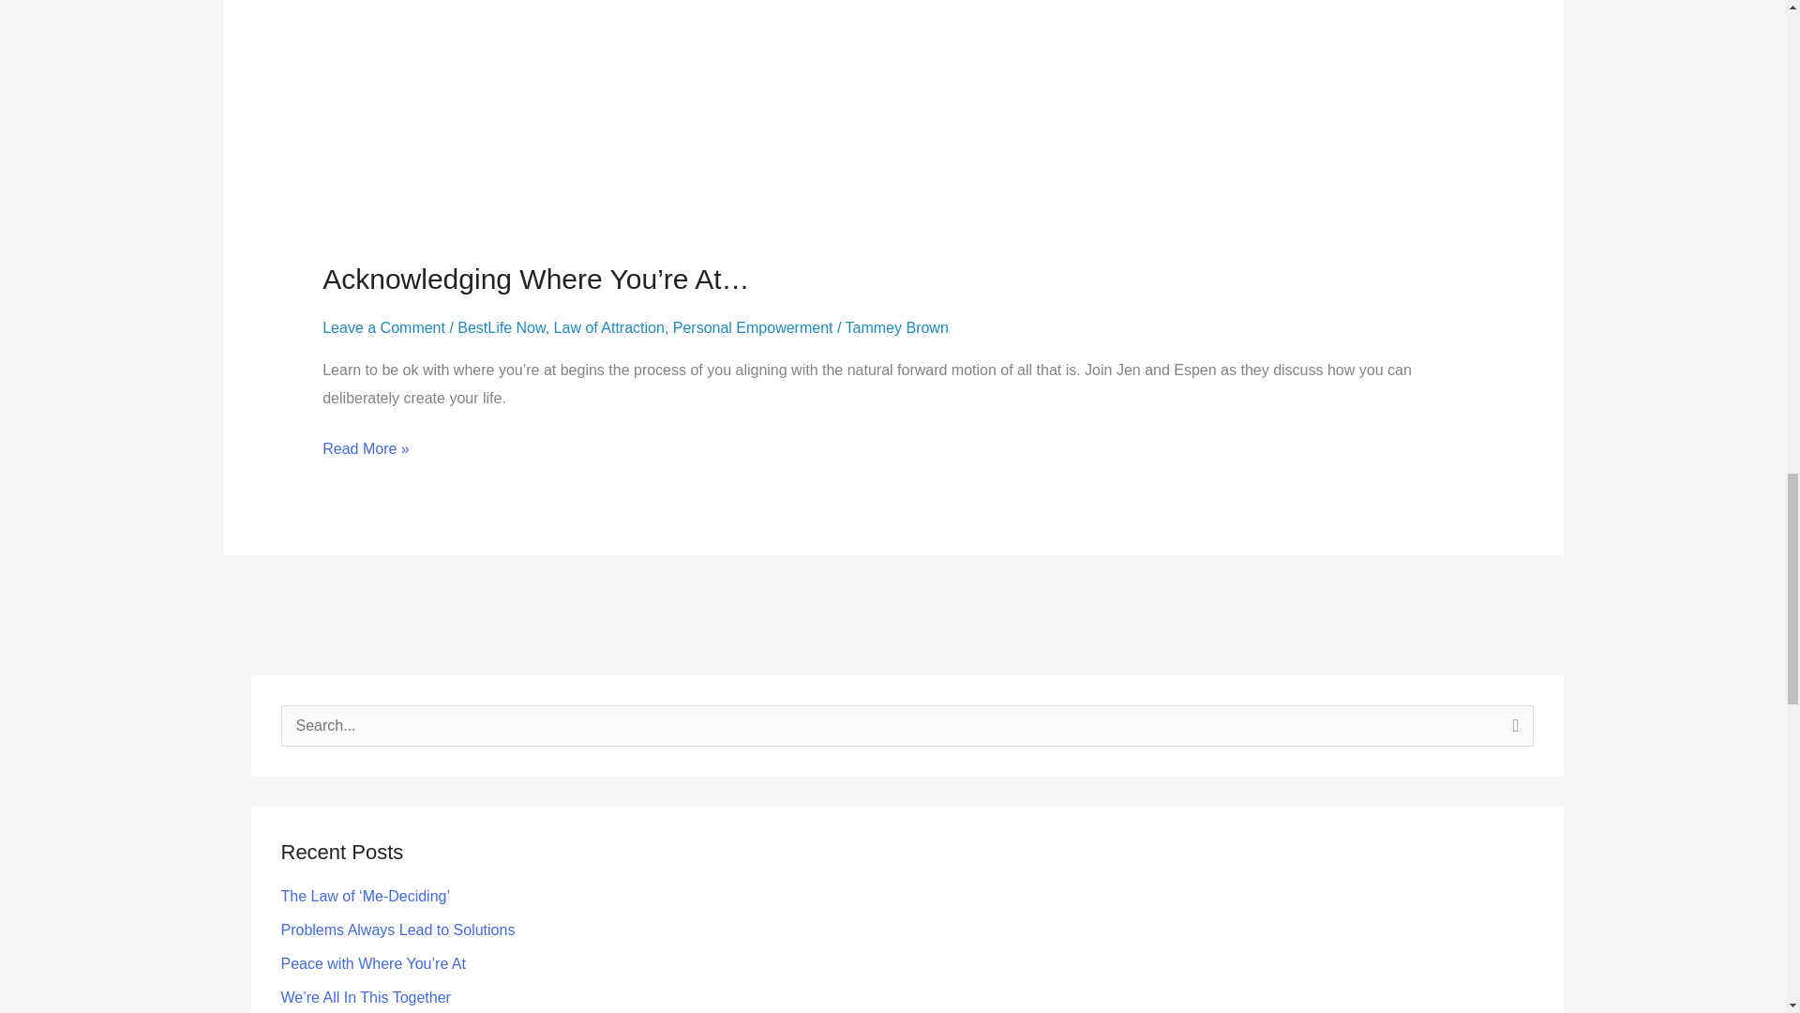  What do you see at coordinates (753, 327) in the screenshot?
I see `Personal Empowerment` at bounding box center [753, 327].